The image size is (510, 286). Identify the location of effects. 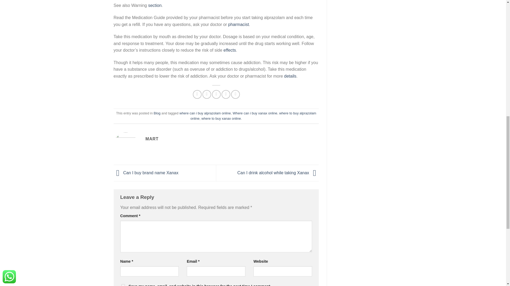
(229, 50).